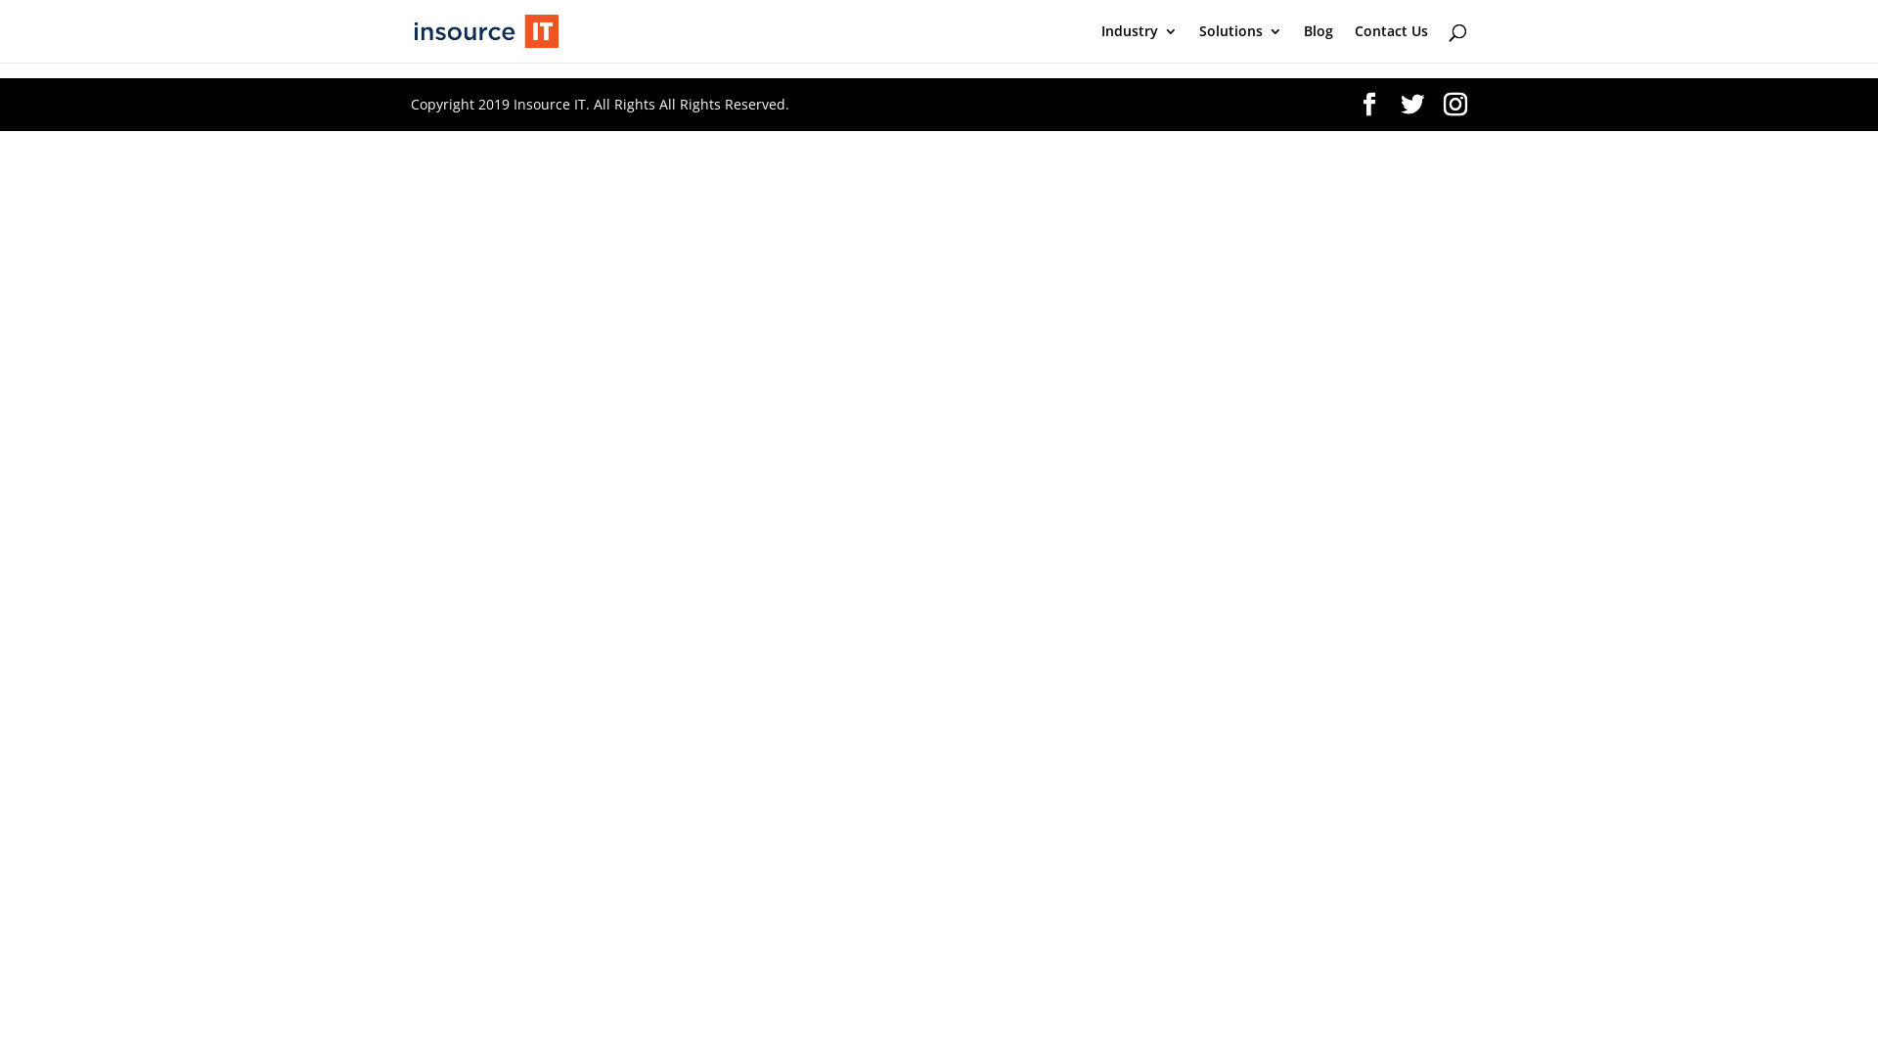 The height and width of the screenshot is (1056, 1878). I want to click on Contact Us, so click(1391, 43).